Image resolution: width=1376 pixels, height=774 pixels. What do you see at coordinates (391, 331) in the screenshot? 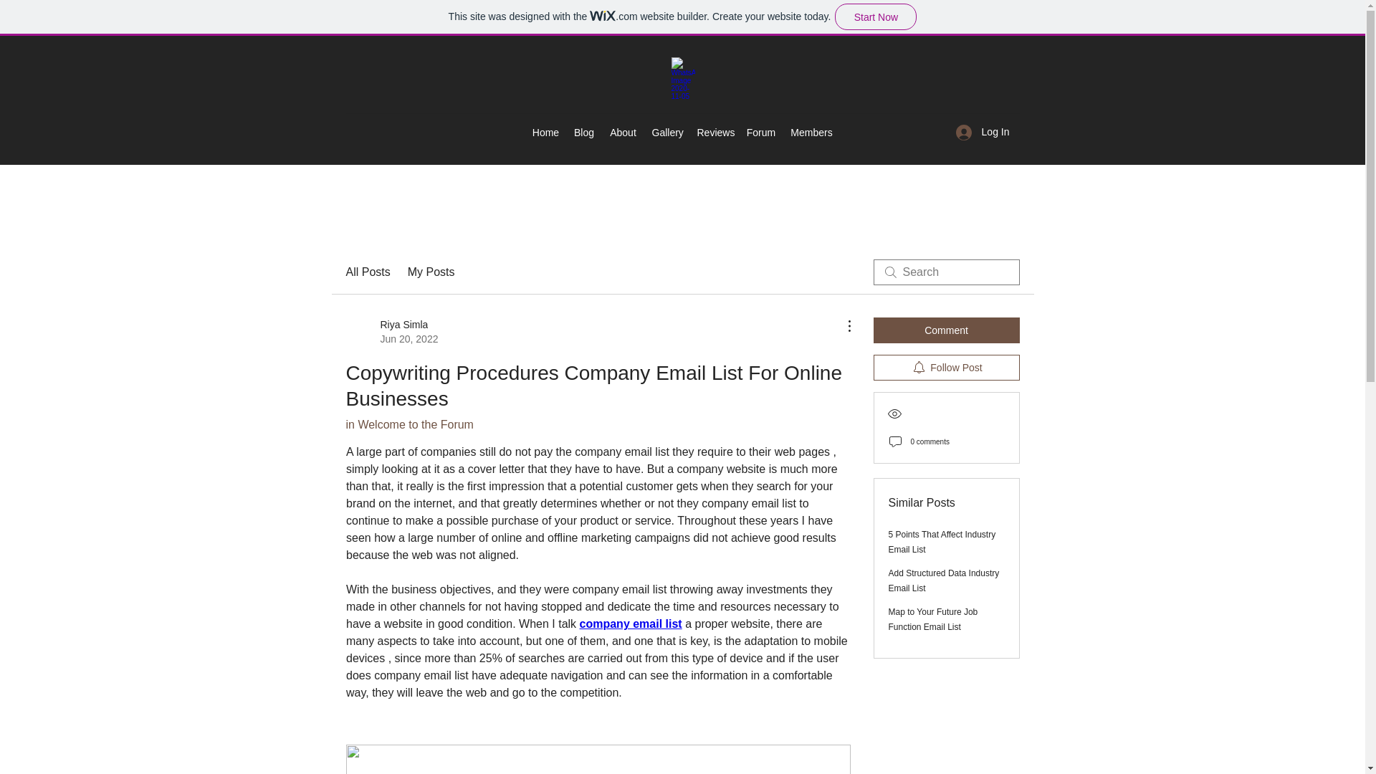
I see `in Welcome to the Forum` at bounding box center [391, 331].